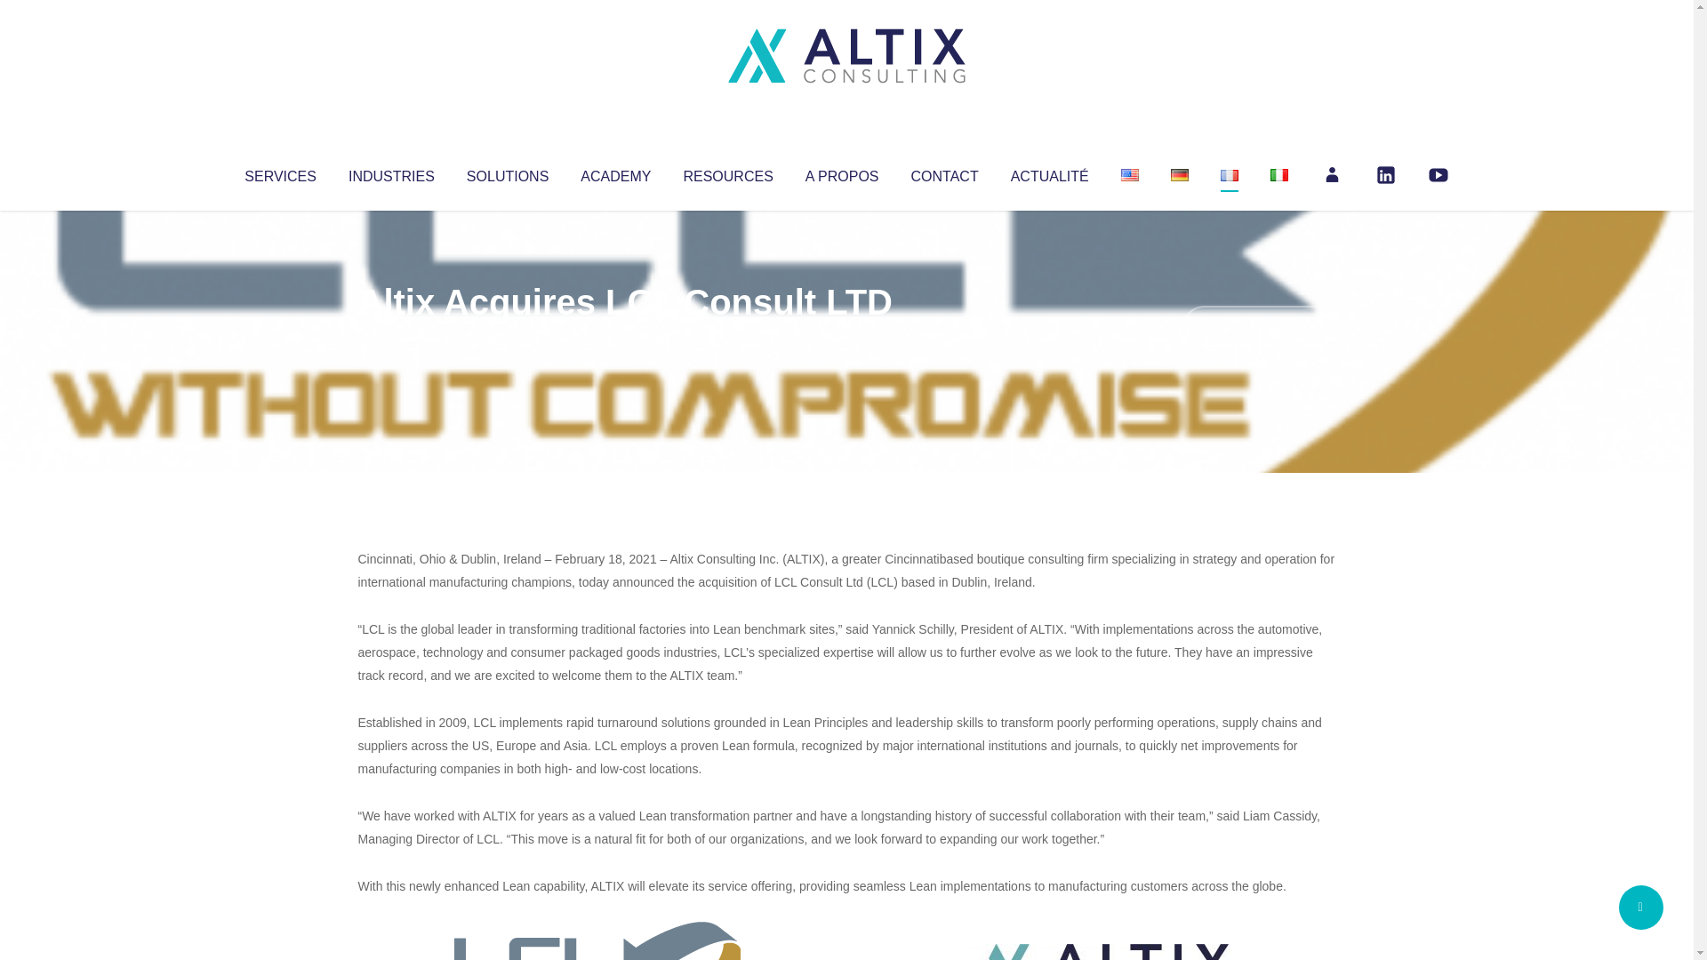  What do you see at coordinates (1259, 325) in the screenshot?
I see `No Comments` at bounding box center [1259, 325].